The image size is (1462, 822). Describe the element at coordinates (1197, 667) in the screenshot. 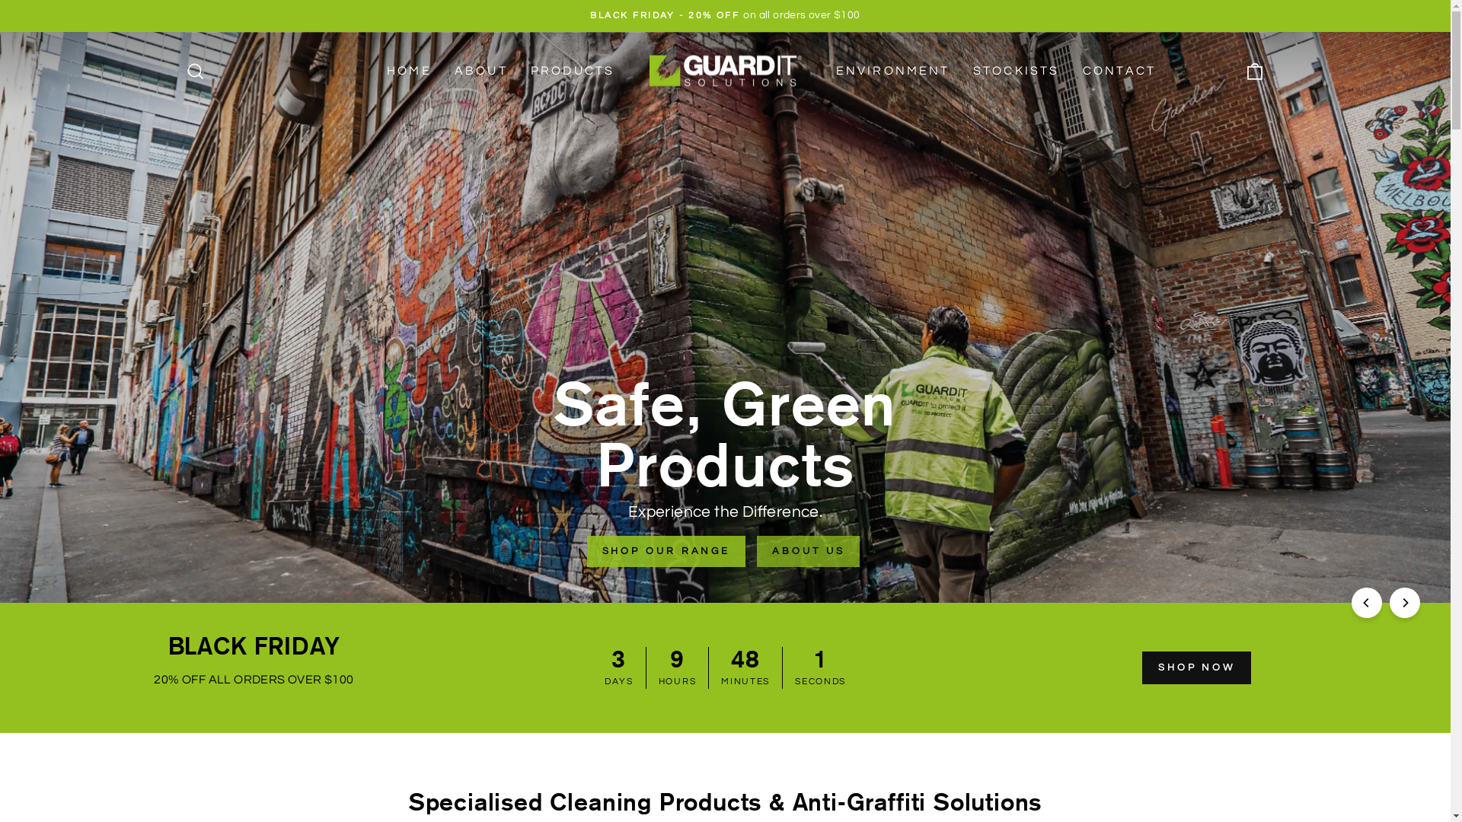

I see `SHOP NOW` at that location.